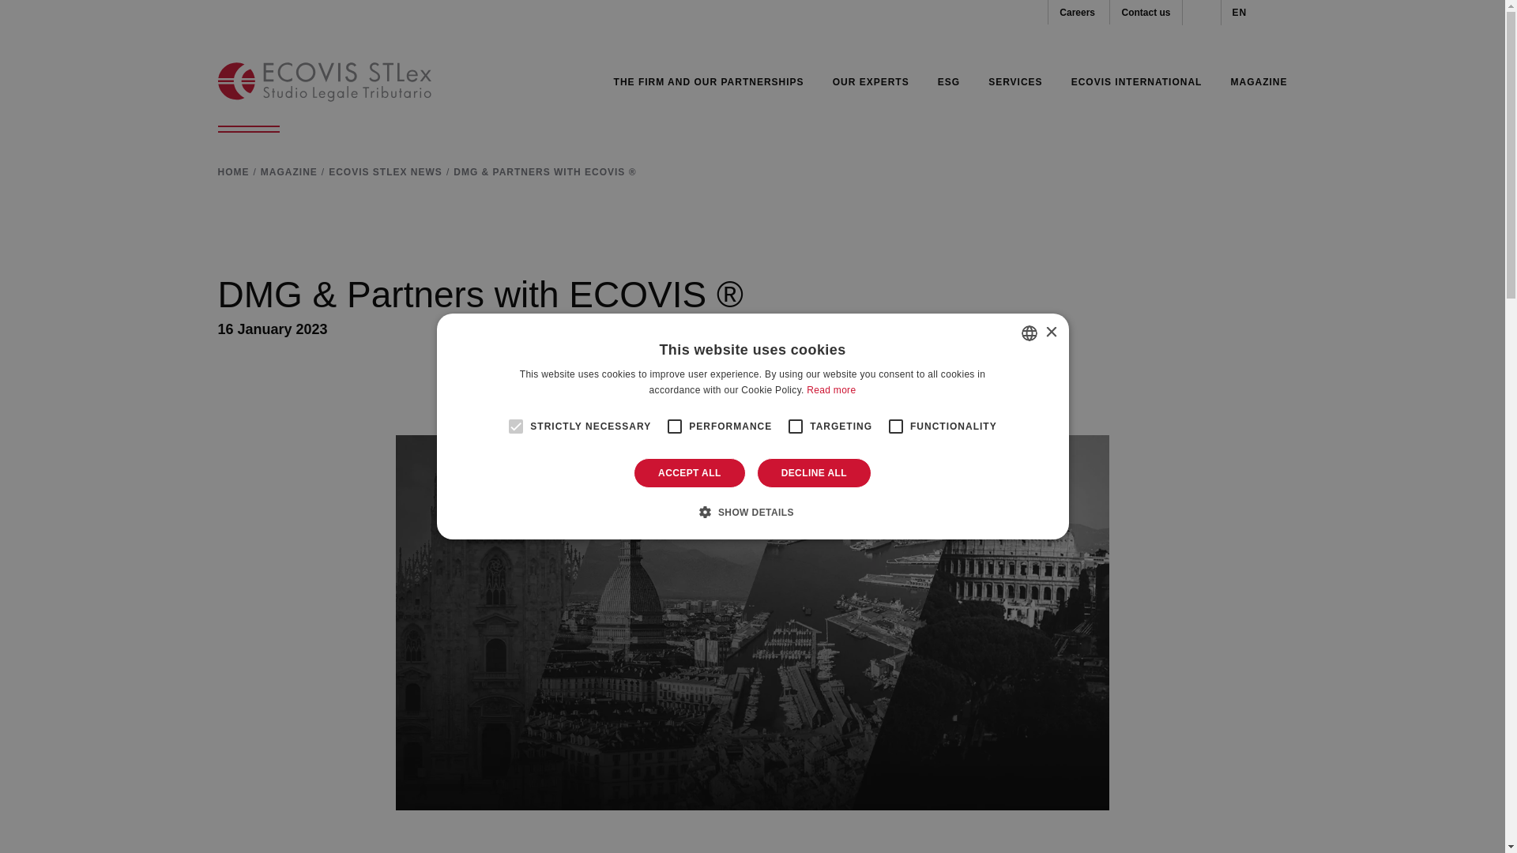 The height and width of the screenshot is (853, 1517). Describe the element at coordinates (289, 171) in the screenshot. I see `MAGAZINE` at that location.